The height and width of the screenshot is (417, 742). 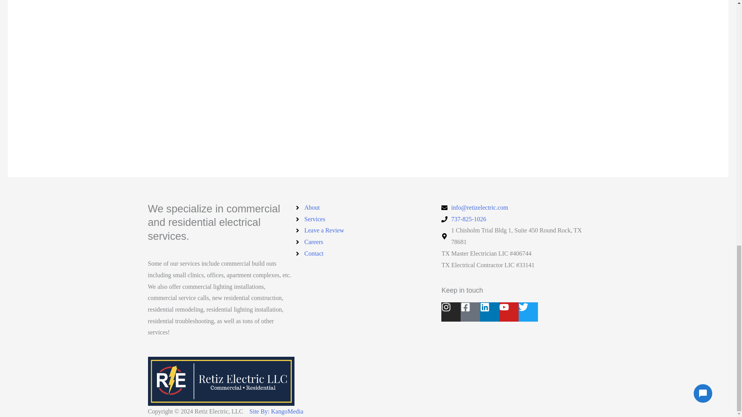 What do you see at coordinates (470, 312) in the screenshot?
I see `Facebook-square` at bounding box center [470, 312].